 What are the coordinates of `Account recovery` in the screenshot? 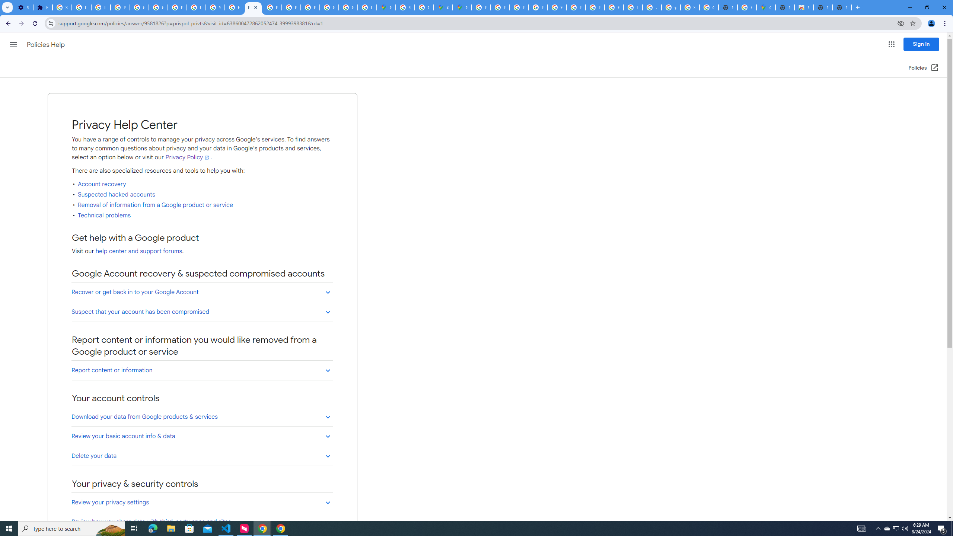 It's located at (102, 184).